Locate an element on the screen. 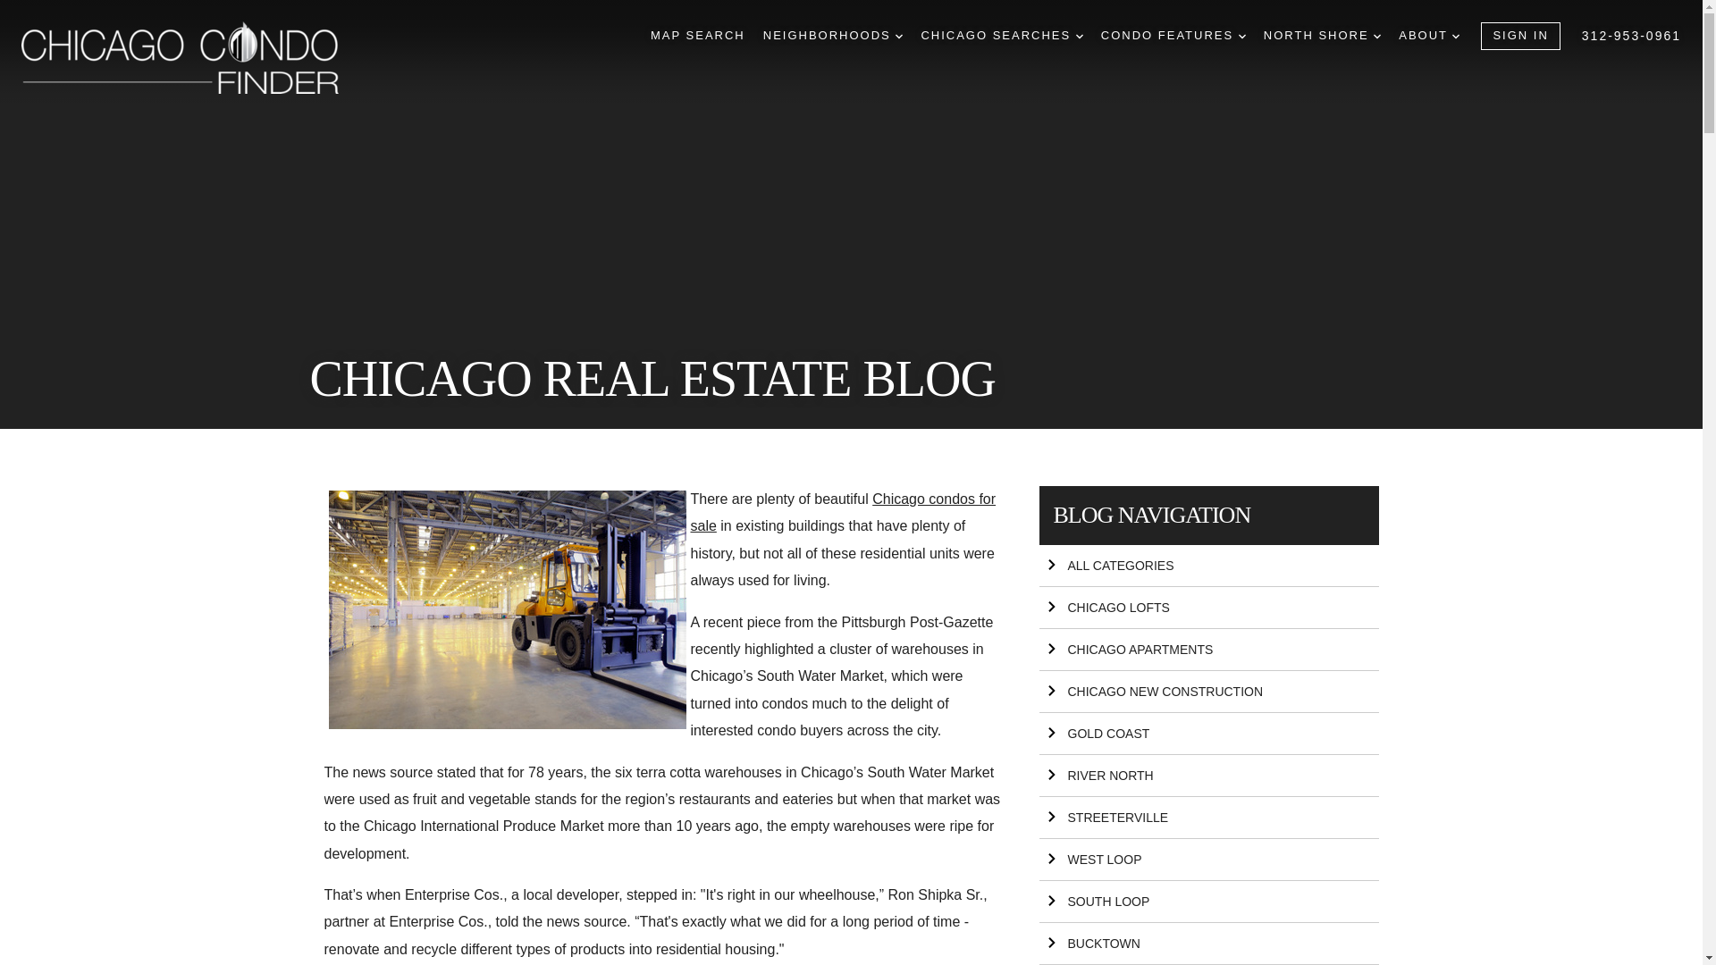 Image resolution: width=1716 pixels, height=965 pixels. MAP SEARCH is located at coordinates (697, 36).